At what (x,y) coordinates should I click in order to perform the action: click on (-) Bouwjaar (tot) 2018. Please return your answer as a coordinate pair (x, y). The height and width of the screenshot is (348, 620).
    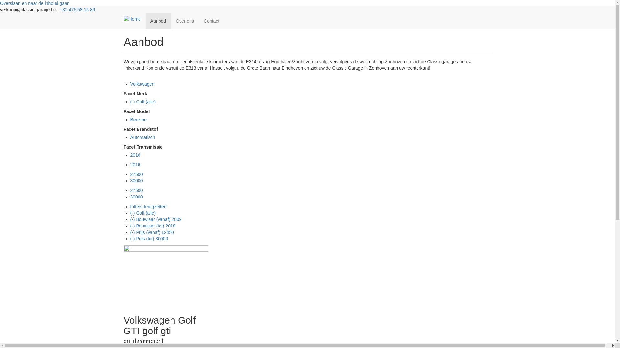
    Looking at the image, I should click on (153, 226).